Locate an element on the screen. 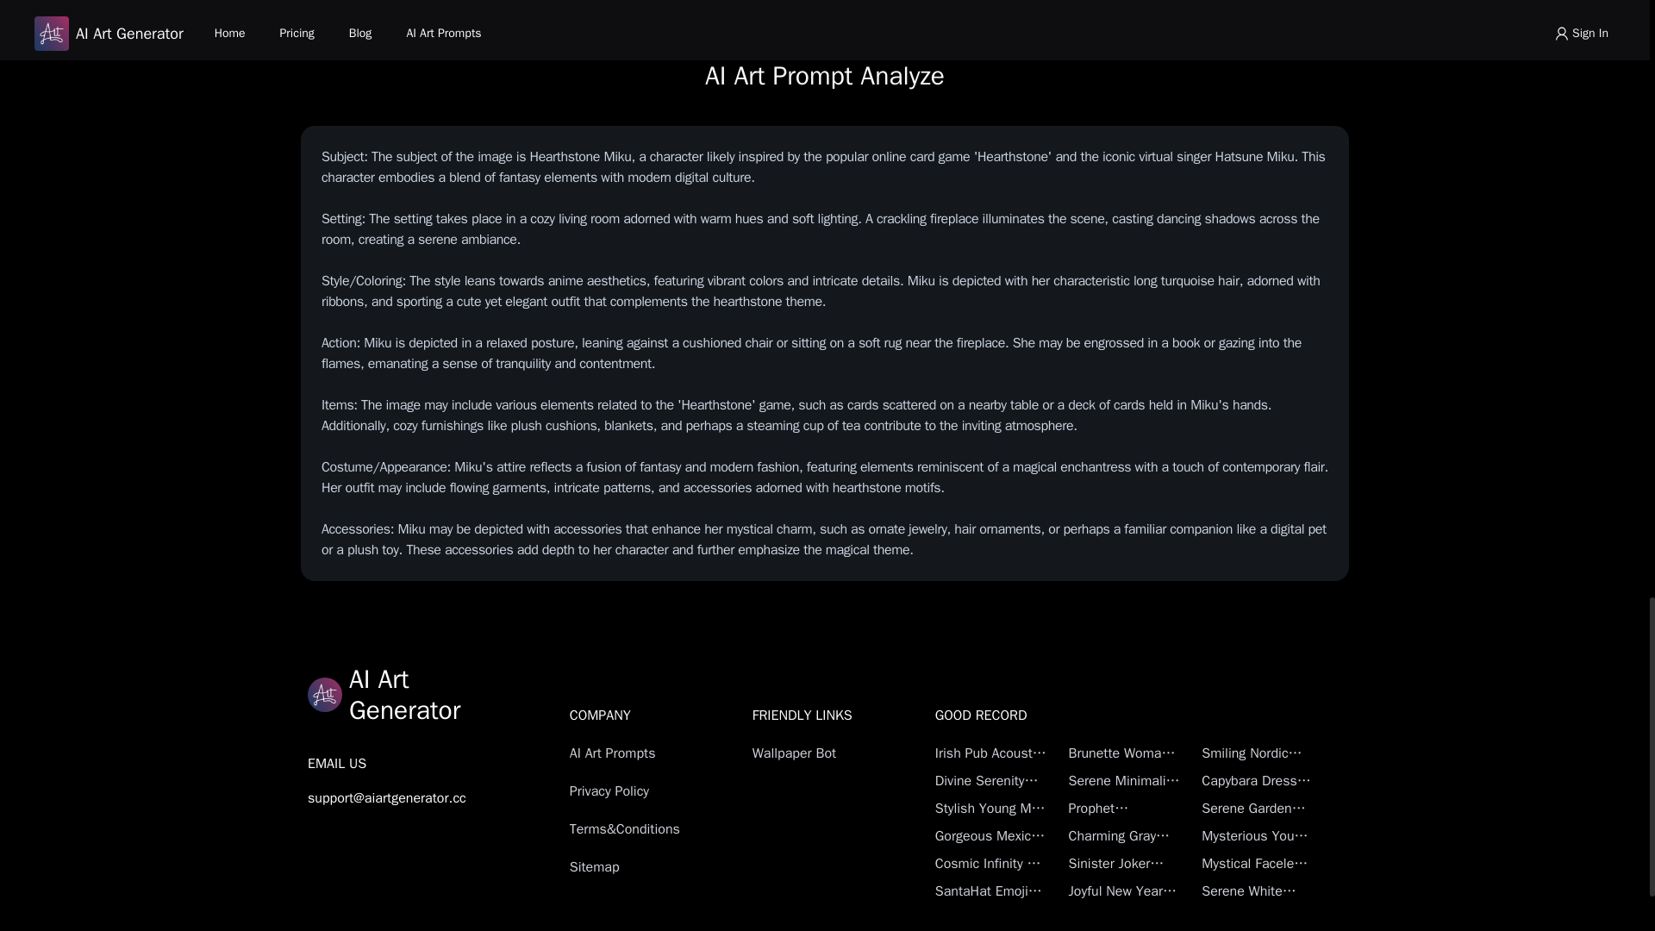 Image resolution: width=1655 pixels, height=931 pixels. Brunette Woman in Blue Jeans Standing by Gray Wardrobe is located at coordinates (1124, 753).